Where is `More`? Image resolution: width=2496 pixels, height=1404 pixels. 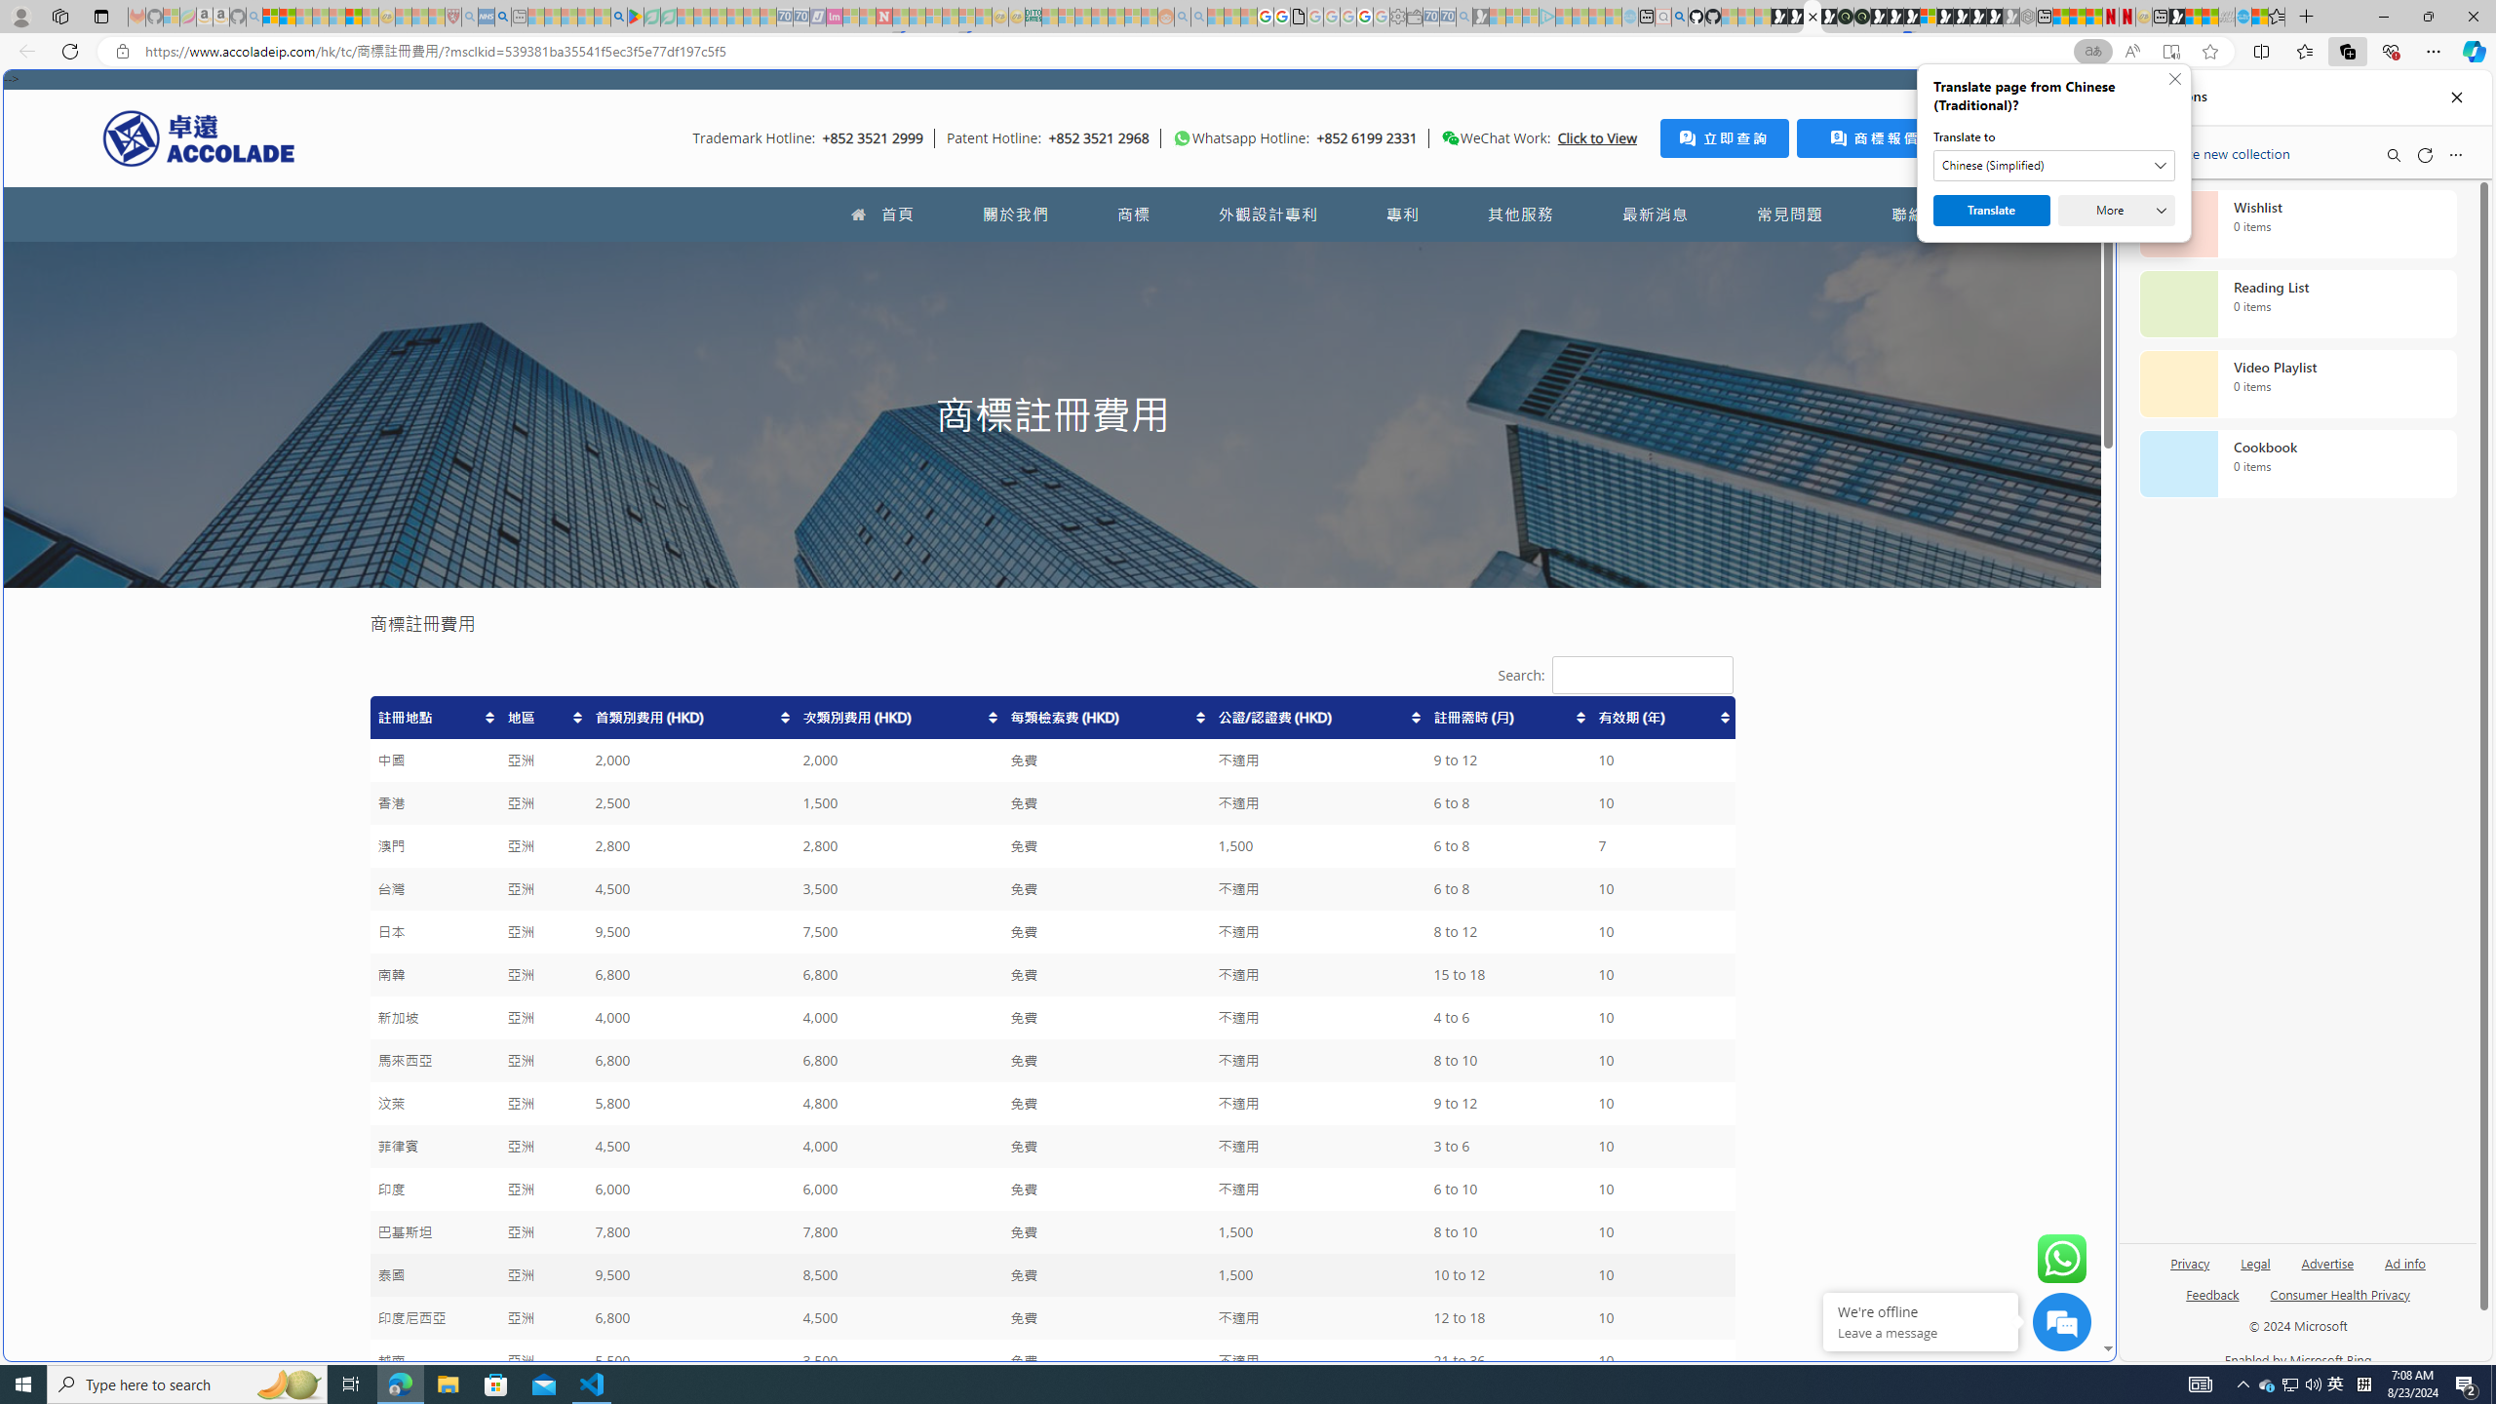
More is located at coordinates (2116, 211).